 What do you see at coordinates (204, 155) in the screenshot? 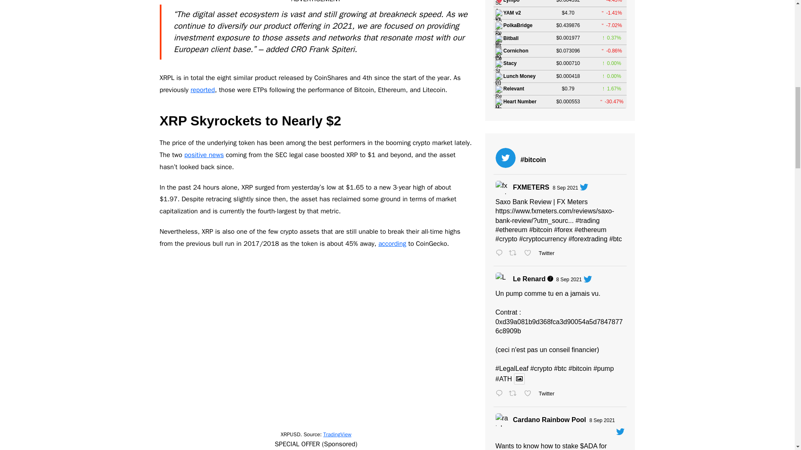
I see `positive news` at bounding box center [204, 155].